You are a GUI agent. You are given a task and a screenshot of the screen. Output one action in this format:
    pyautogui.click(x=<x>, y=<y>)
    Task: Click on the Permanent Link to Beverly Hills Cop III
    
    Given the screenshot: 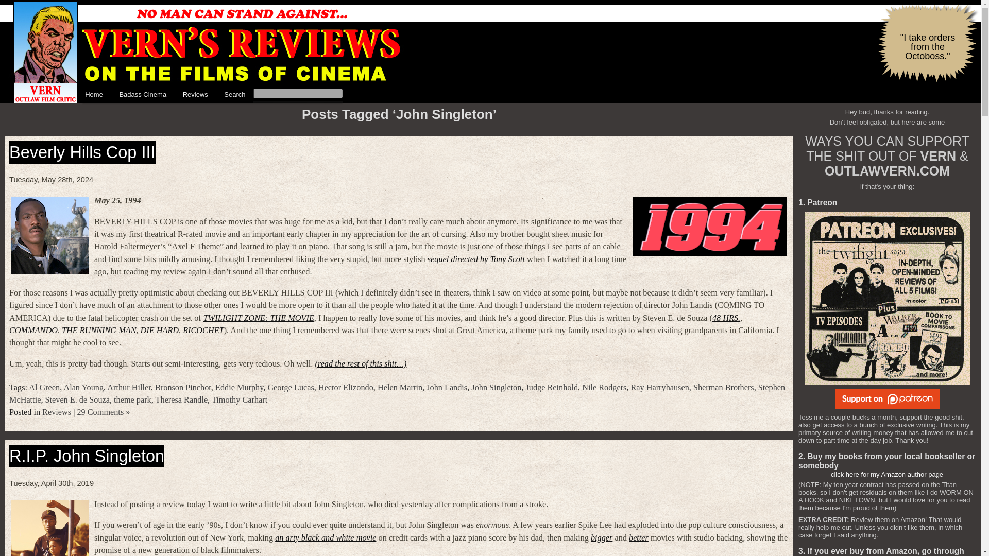 What is the action you would take?
    pyautogui.click(x=82, y=152)
    